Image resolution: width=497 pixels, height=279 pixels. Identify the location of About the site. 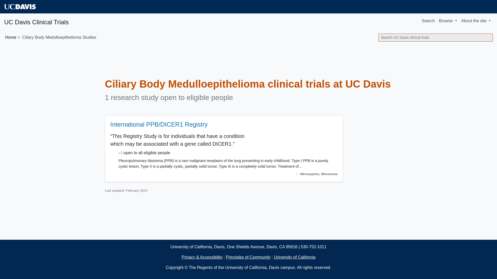
(476, 21).